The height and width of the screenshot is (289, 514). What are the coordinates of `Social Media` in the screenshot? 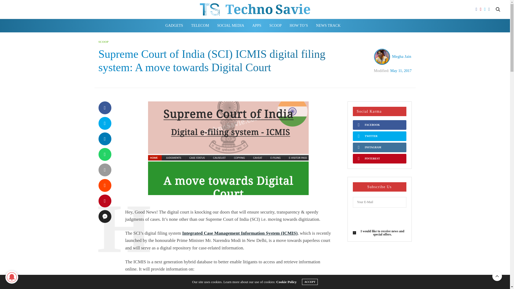 It's located at (230, 26).